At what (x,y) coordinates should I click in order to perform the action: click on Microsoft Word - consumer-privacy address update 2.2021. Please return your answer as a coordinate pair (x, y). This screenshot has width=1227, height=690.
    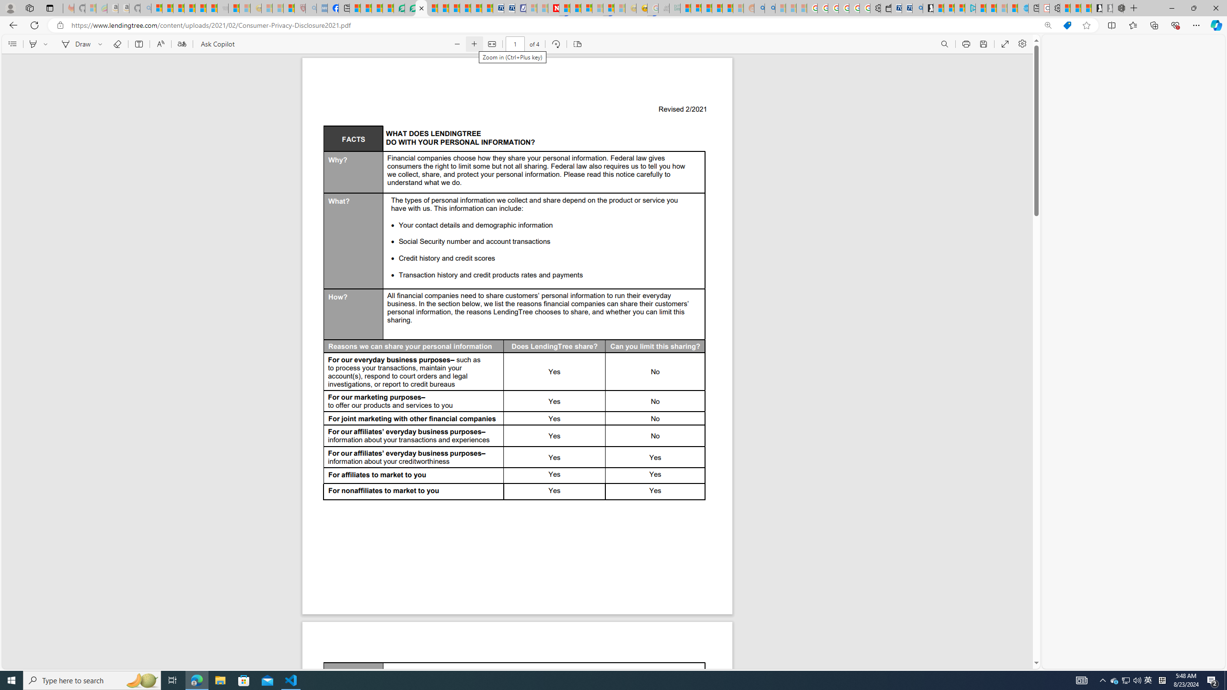
    Looking at the image, I should click on (421, 8).